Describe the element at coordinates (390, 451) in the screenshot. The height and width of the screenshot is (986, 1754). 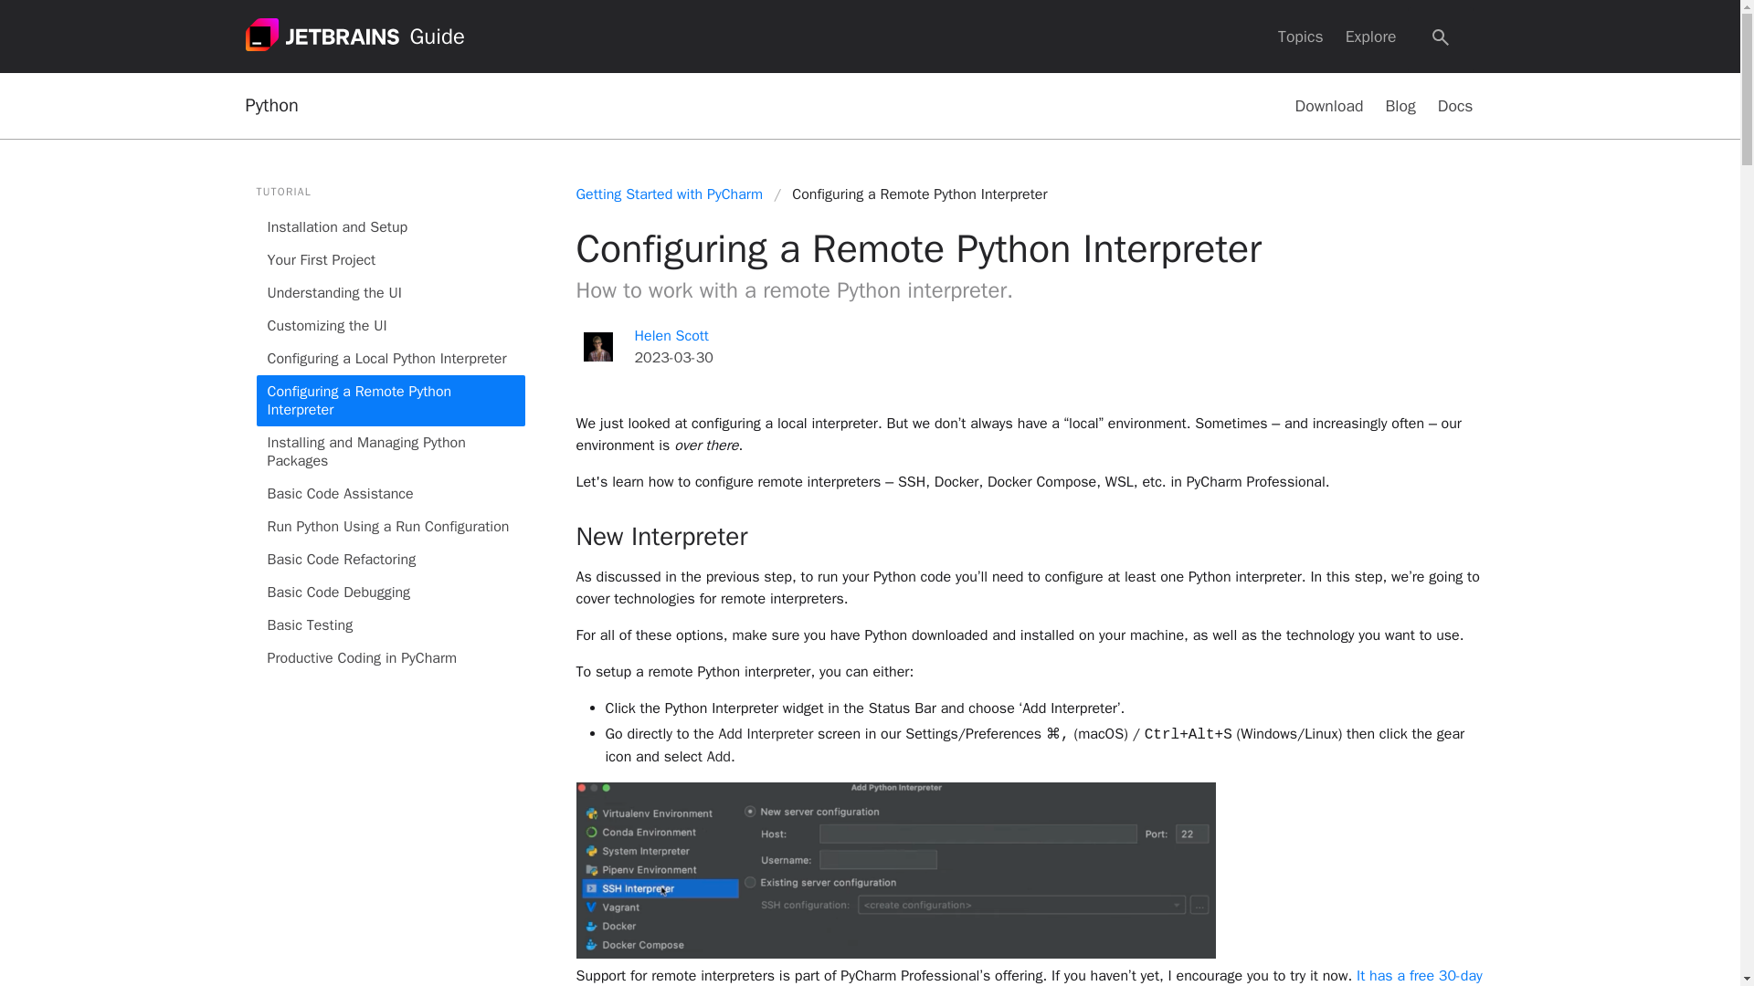
I see `Installing and Managing Python Packages` at that location.